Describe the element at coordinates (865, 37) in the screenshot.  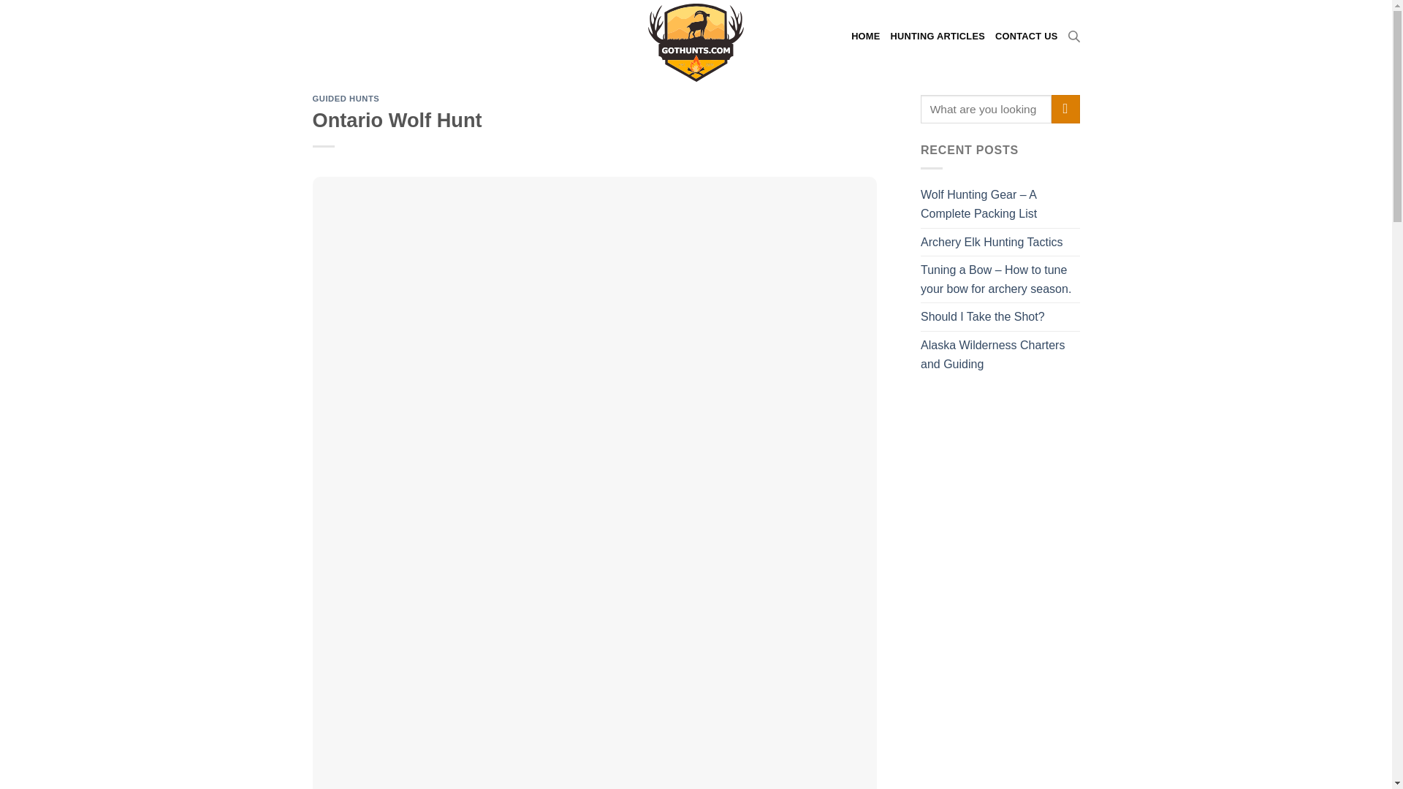
I see `HOME` at that location.